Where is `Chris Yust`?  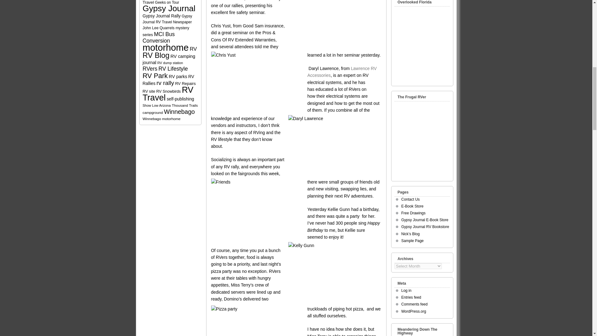
Chris Yust is located at coordinates (257, 83).